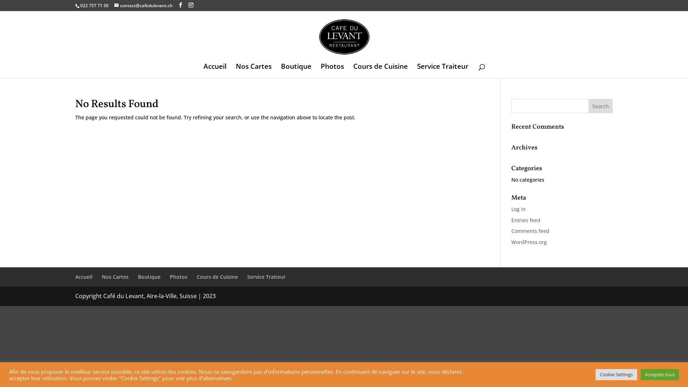 The width and height of the screenshot is (688, 387). What do you see at coordinates (254, 71) in the screenshot?
I see `Nos Cartes` at bounding box center [254, 71].